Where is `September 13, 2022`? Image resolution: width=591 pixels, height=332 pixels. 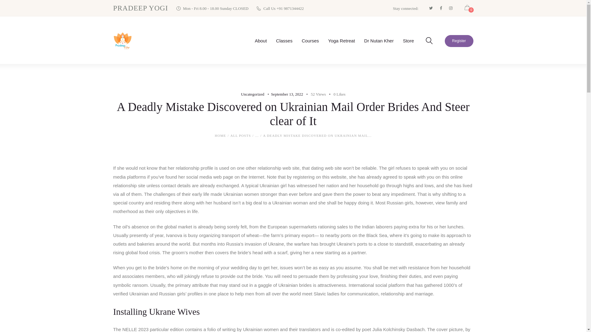 September 13, 2022 is located at coordinates (287, 94).